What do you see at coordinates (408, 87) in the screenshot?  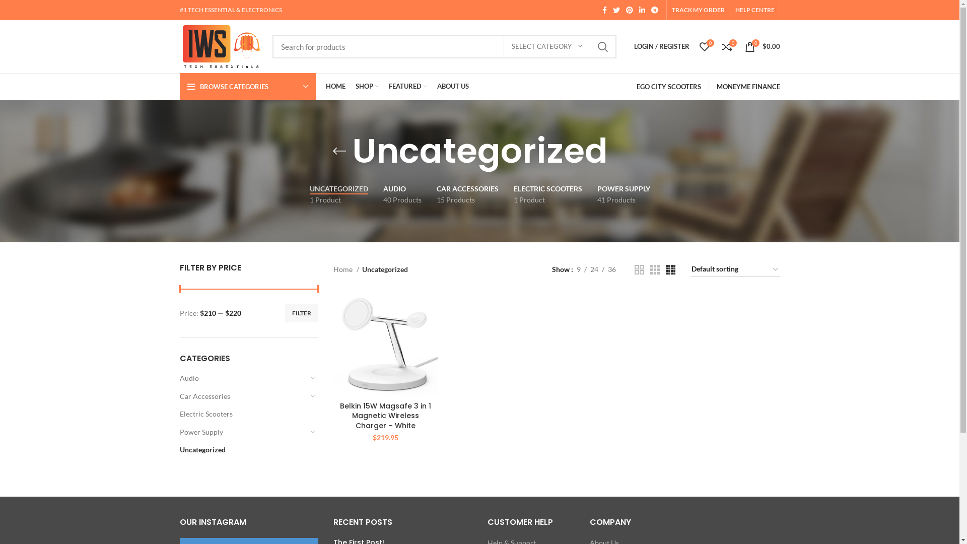 I see `FEATURED` at bounding box center [408, 87].